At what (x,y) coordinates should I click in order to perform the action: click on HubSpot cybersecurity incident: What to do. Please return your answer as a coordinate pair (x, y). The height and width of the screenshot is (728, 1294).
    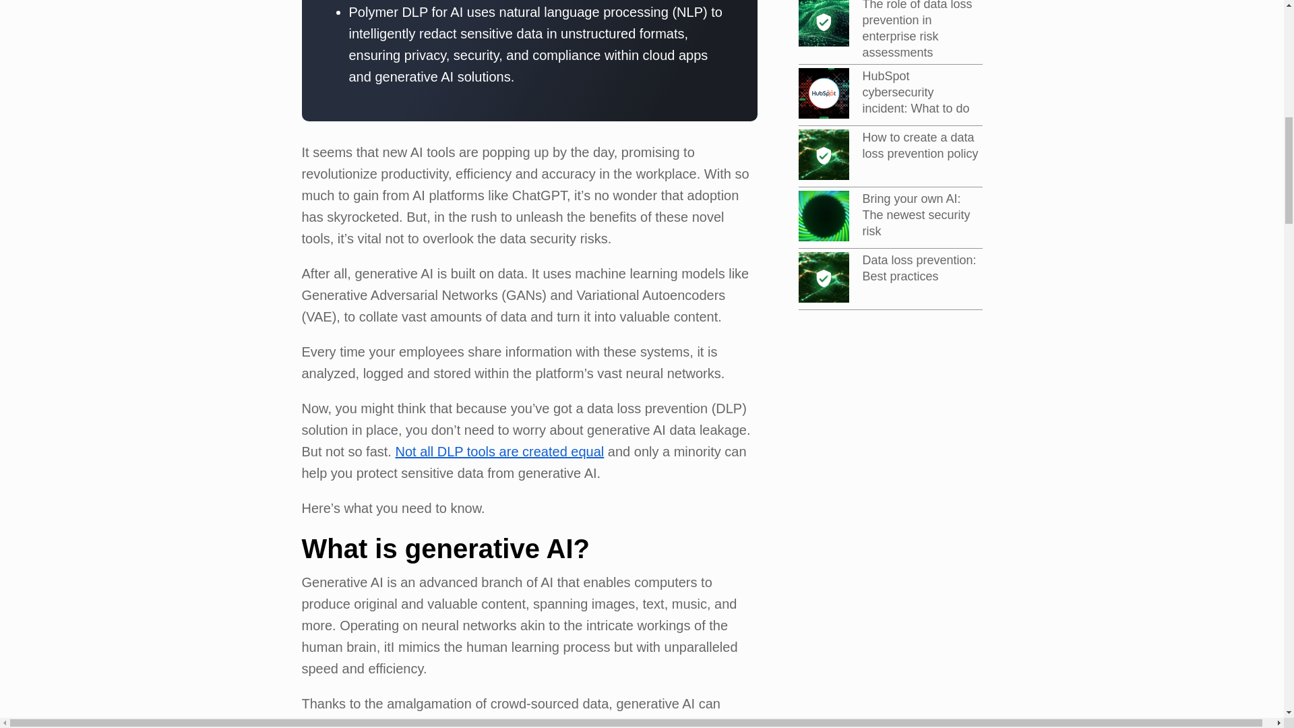
    Looking at the image, I should click on (916, 92).